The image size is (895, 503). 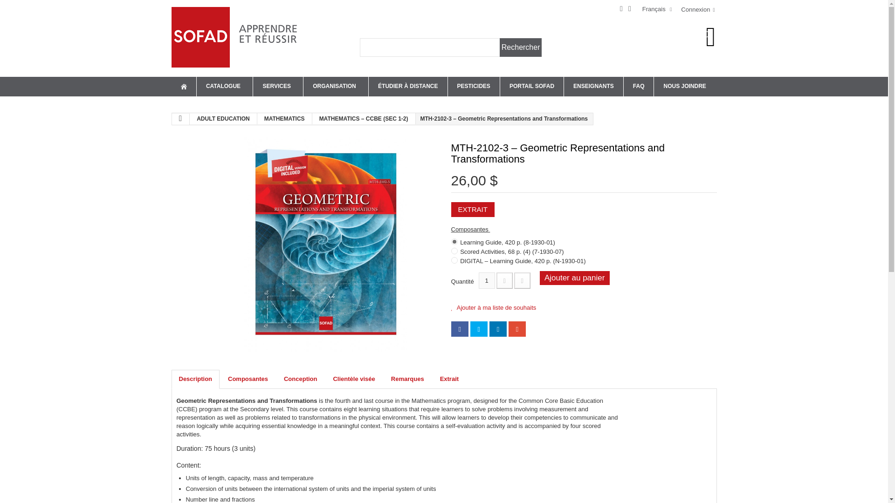 I want to click on ADULT EDUCATION, so click(x=224, y=118).